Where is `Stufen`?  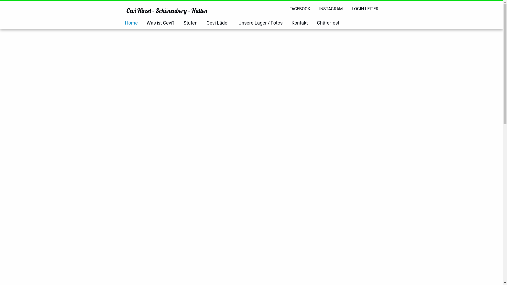
Stufen is located at coordinates (191, 23).